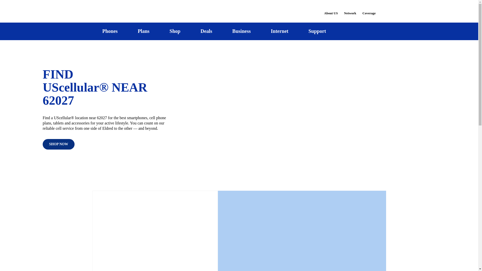 The height and width of the screenshot is (271, 482). I want to click on Plans, so click(144, 31).